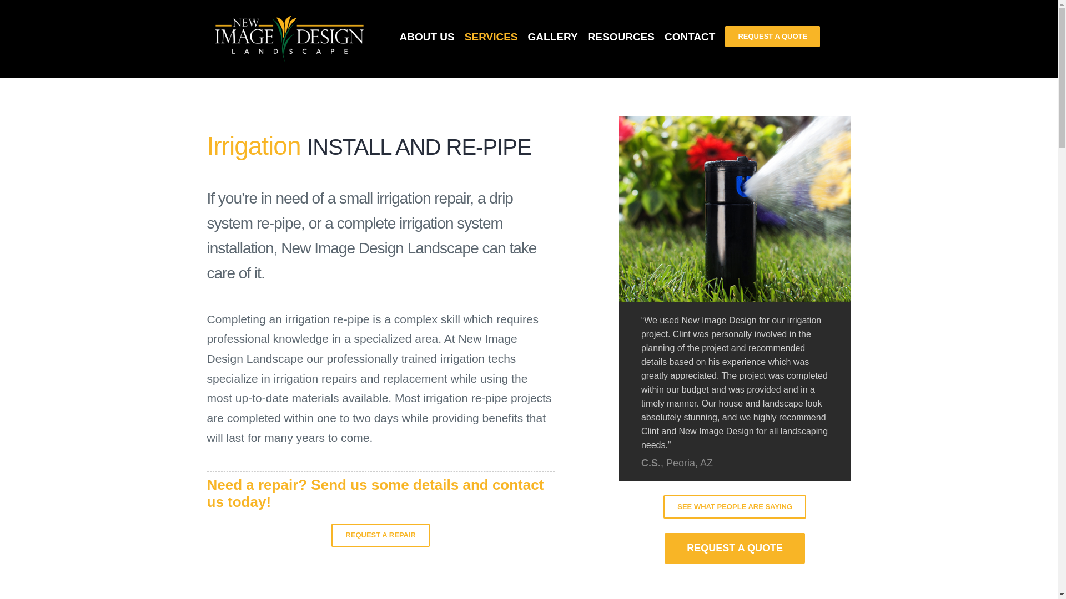  Describe the element at coordinates (428, 37) in the screenshot. I see `ABOUT US` at that location.